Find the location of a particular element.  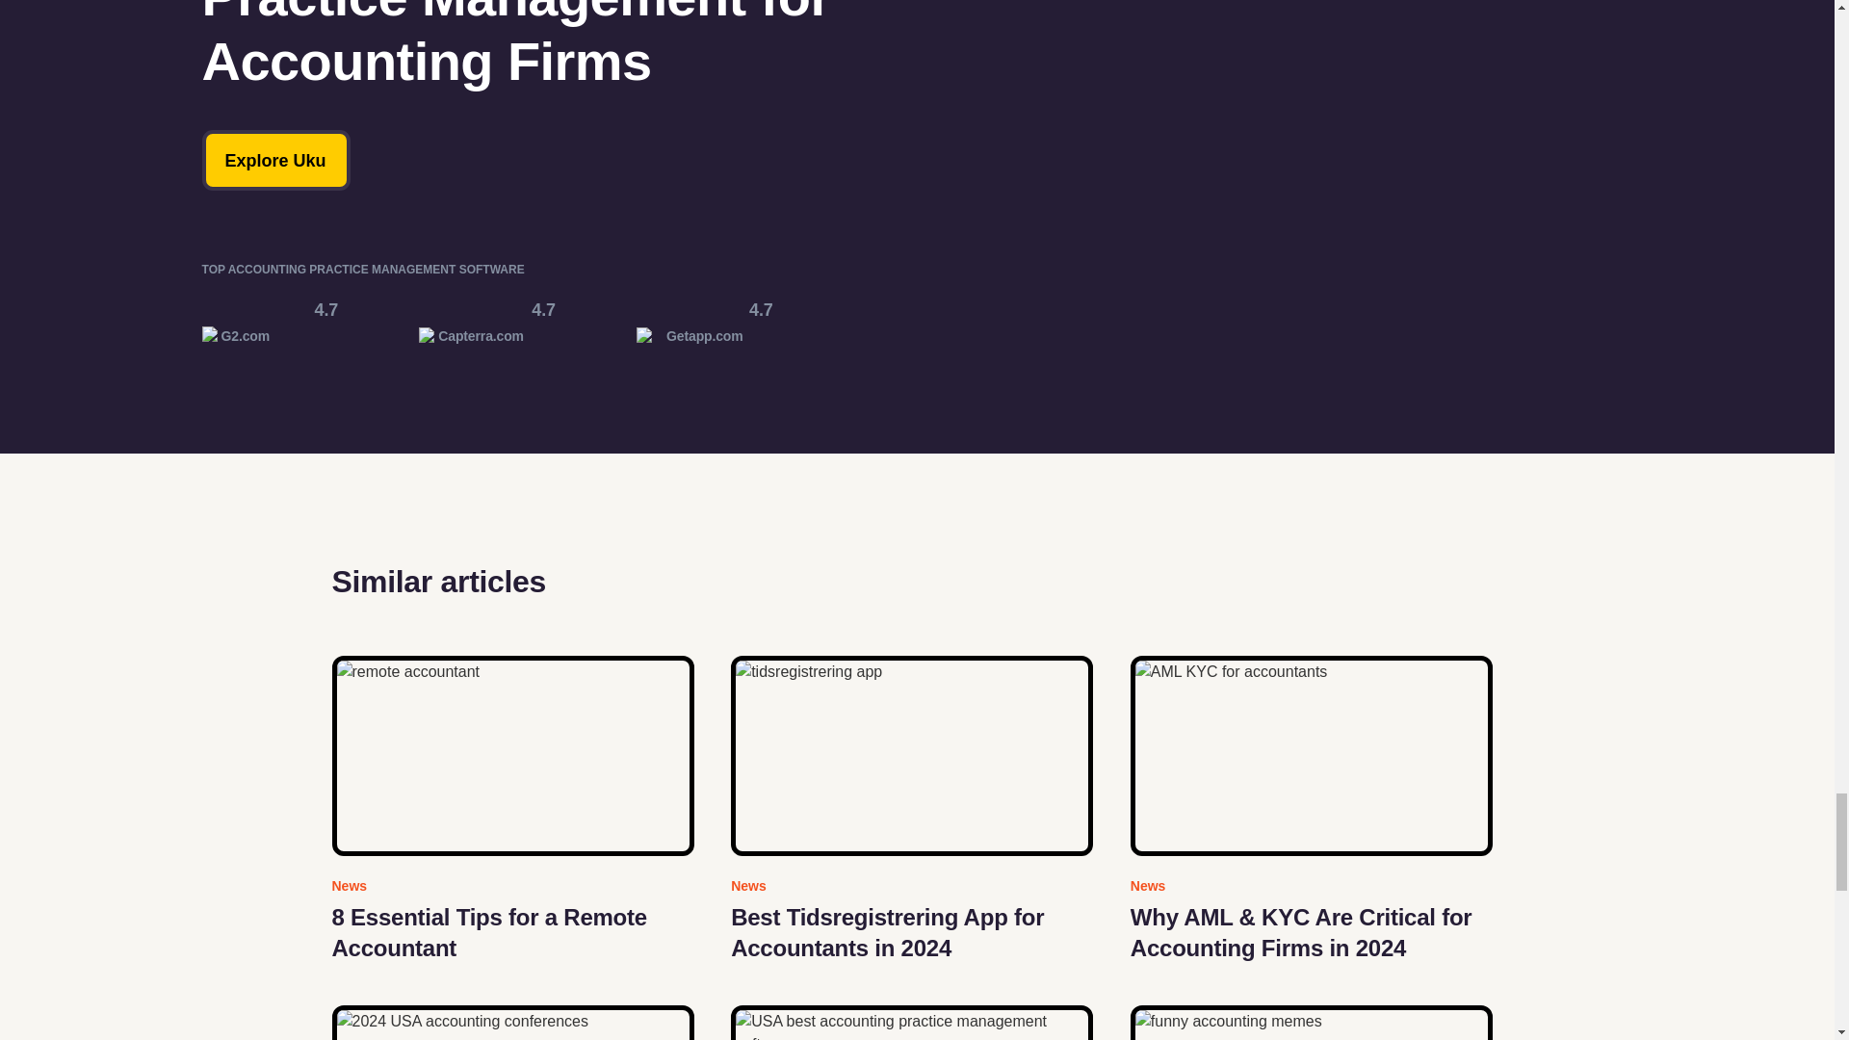

Tidsregisrering app is located at coordinates (911, 755).